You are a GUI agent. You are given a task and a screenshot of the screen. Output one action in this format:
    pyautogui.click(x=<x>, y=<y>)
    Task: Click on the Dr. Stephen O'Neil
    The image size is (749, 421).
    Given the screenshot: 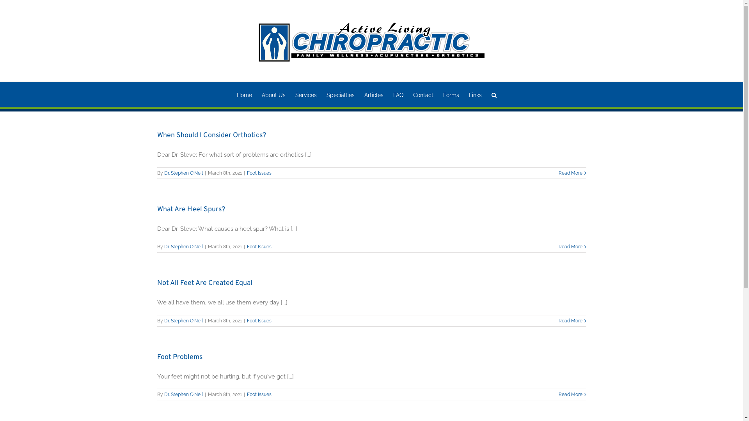 What is the action you would take?
    pyautogui.click(x=183, y=173)
    